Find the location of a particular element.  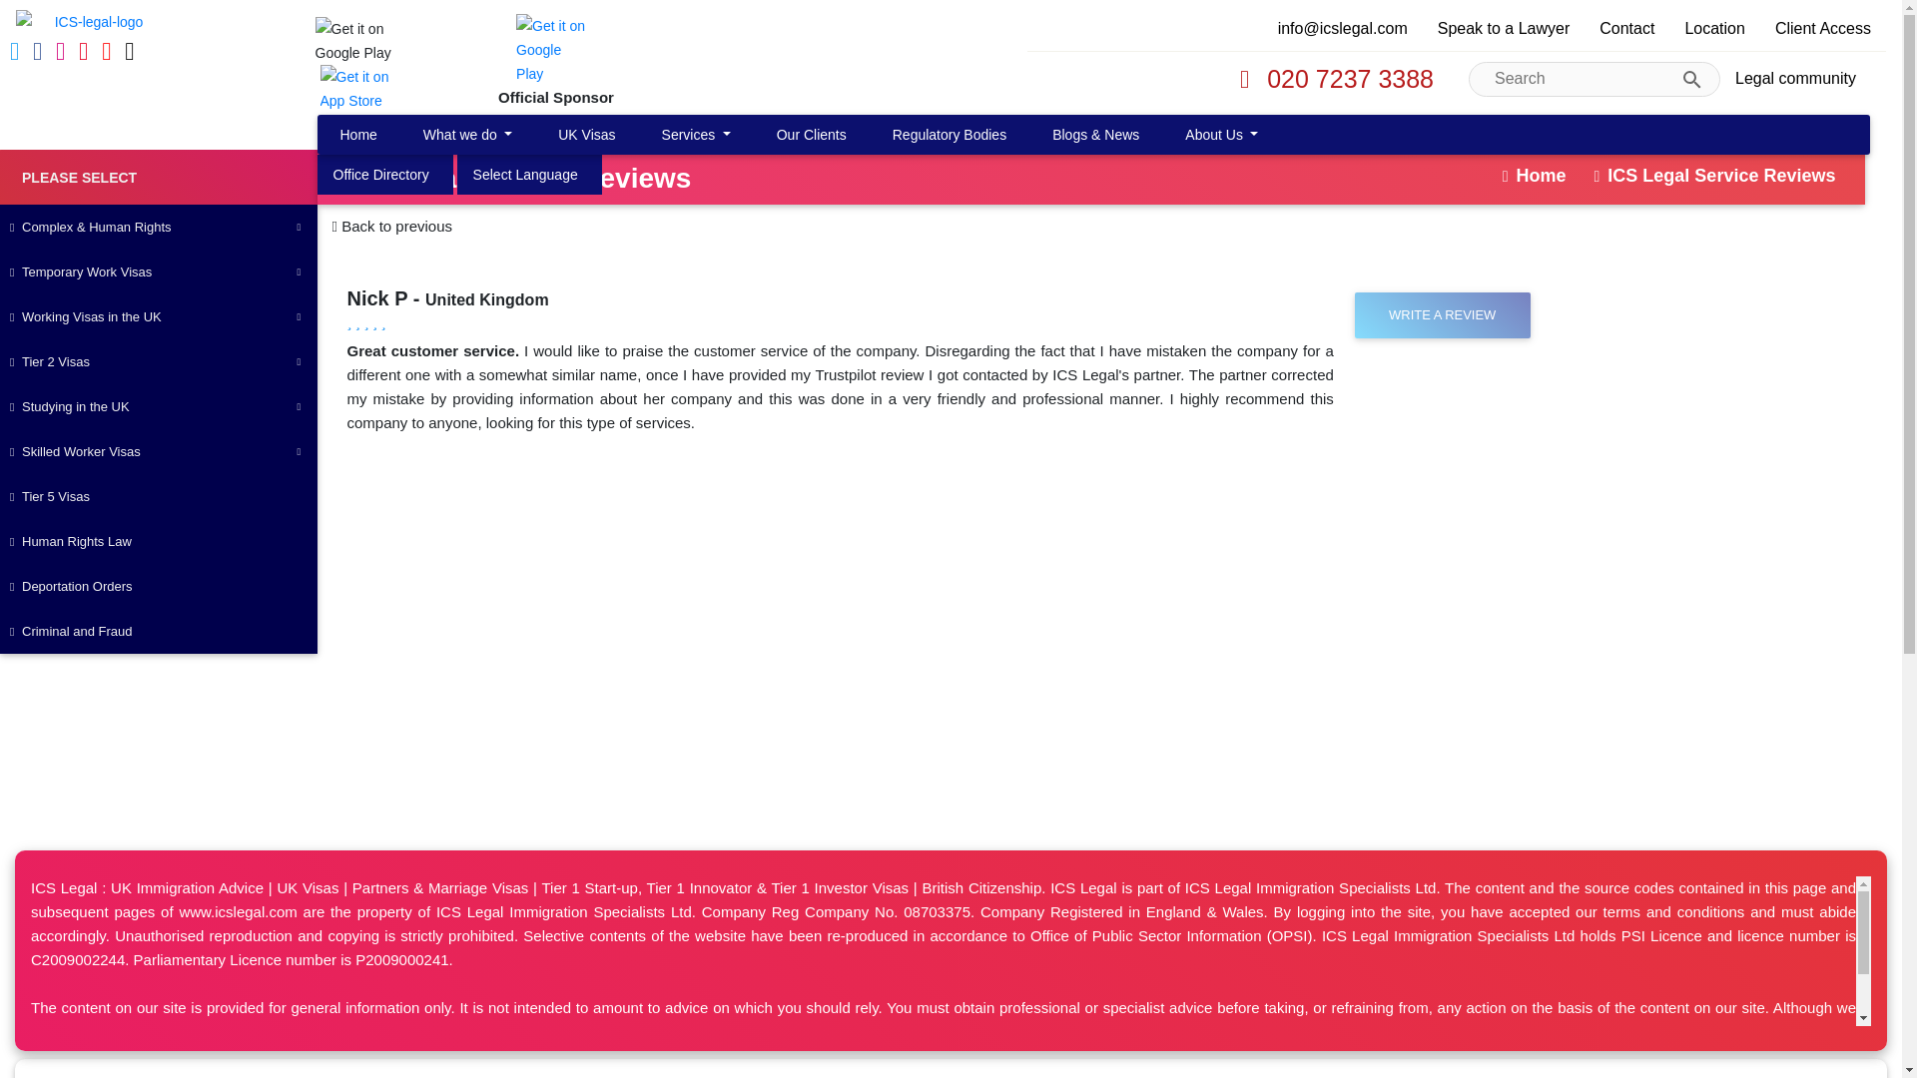

Speak to a Lawyer is located at coordinates (1504, 28).